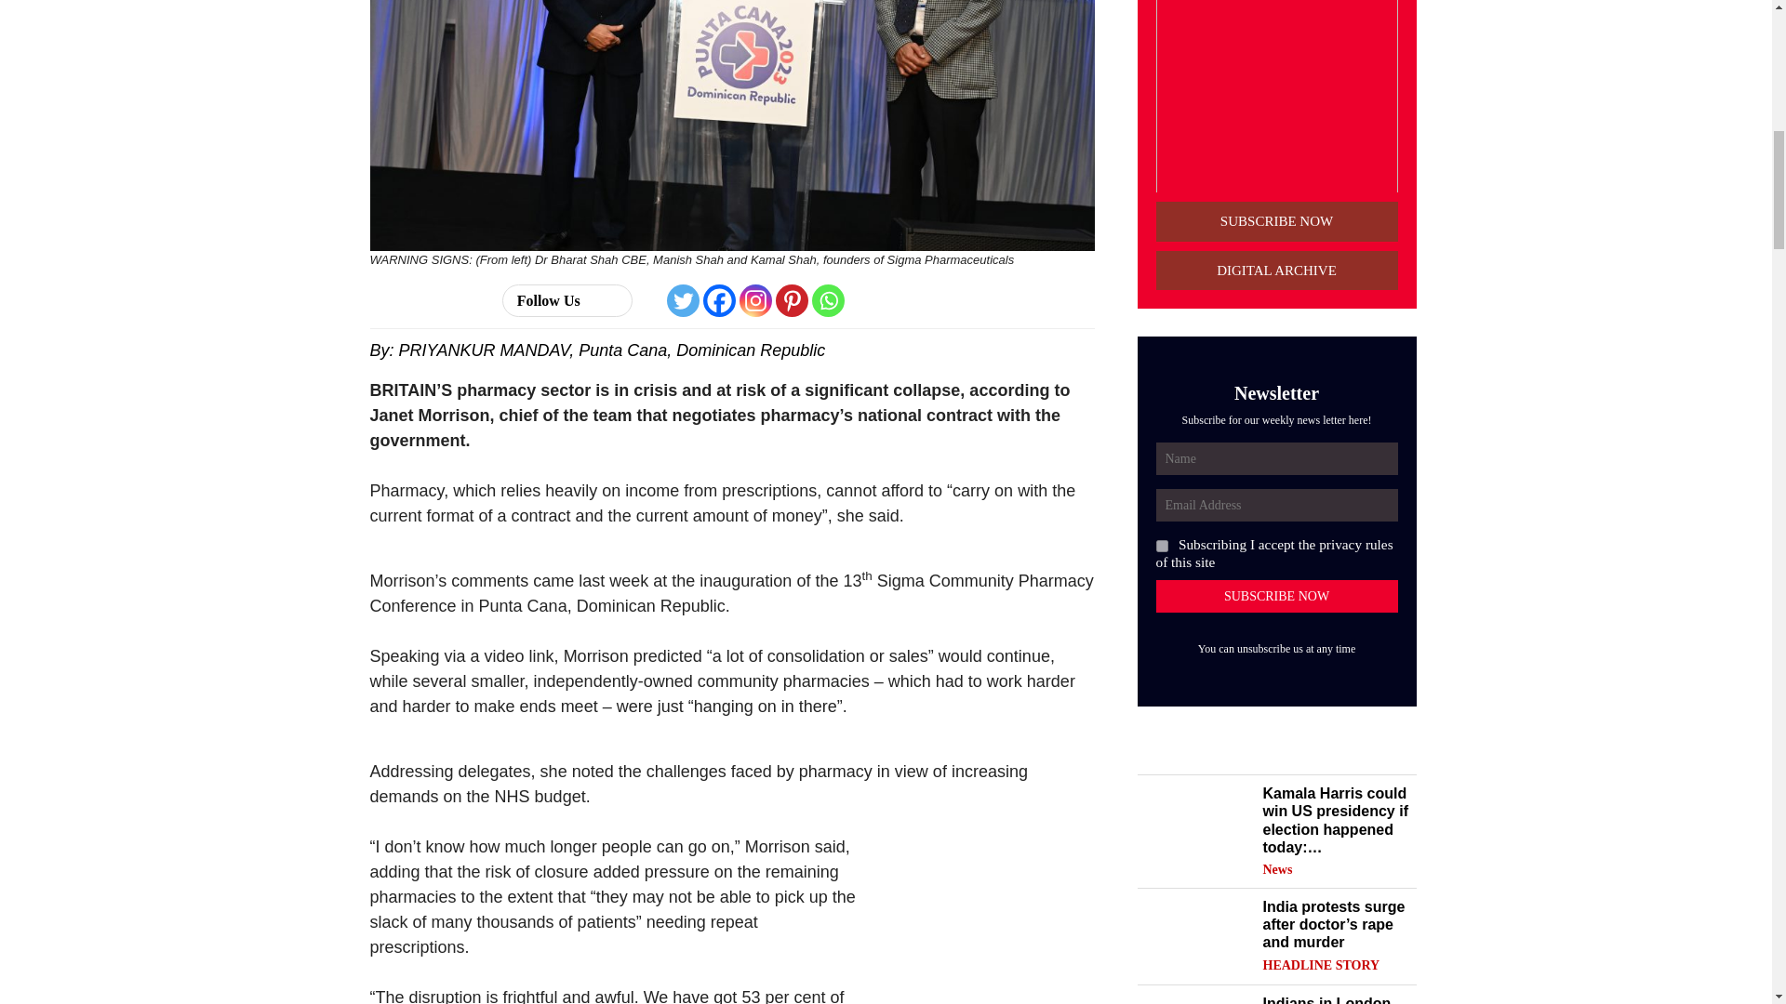 This screenshot has height=1004, width=1786. I want to click on Whatsapp, so click(828, 300).